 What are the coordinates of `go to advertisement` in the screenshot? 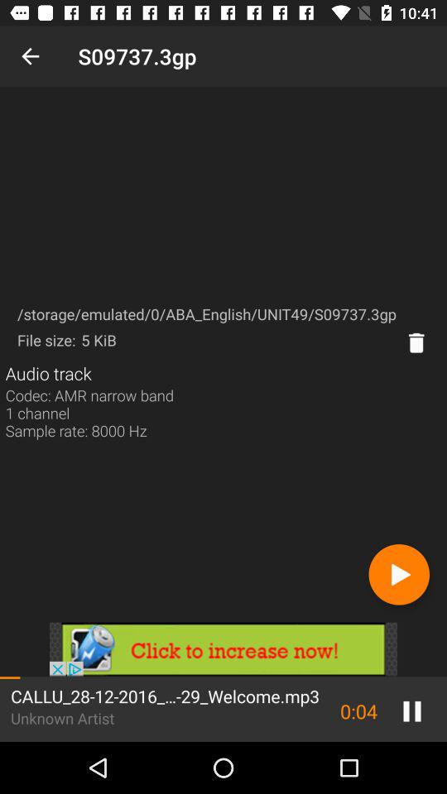 It's located at (223, 649).